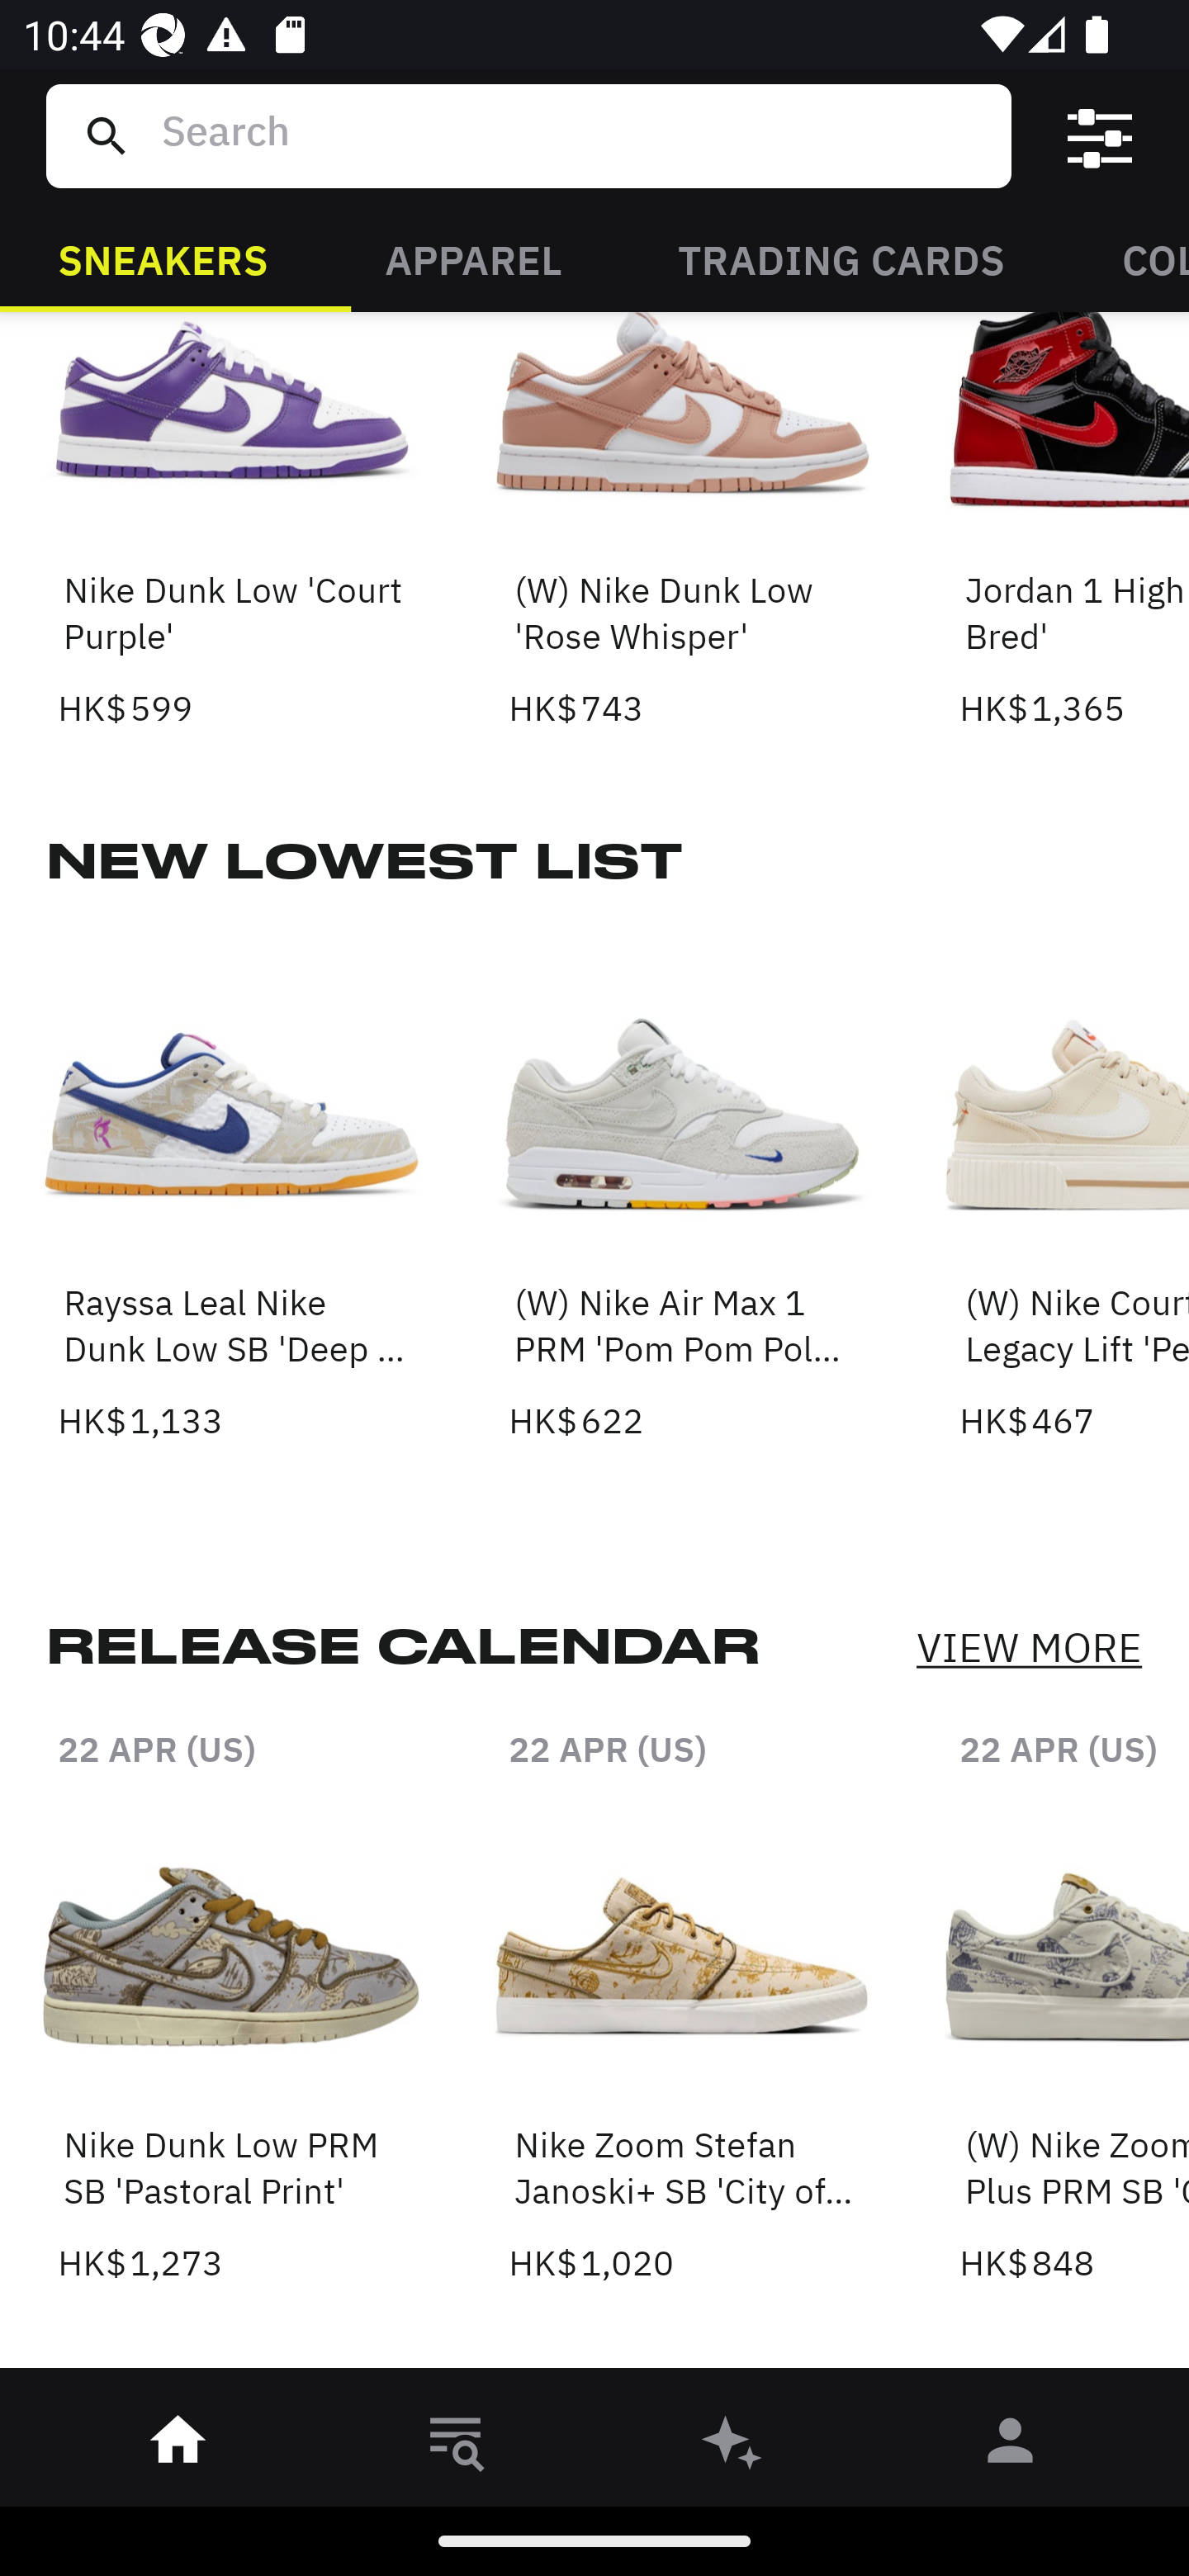 The width and height of the screenshot is (1189, 2576). What do you see at coordinates (682, 523) in the screenshot?
I see `(W) Nike Dunk Low 'Rose Whisper' HK$ 743` at bounding box center [682, 523].